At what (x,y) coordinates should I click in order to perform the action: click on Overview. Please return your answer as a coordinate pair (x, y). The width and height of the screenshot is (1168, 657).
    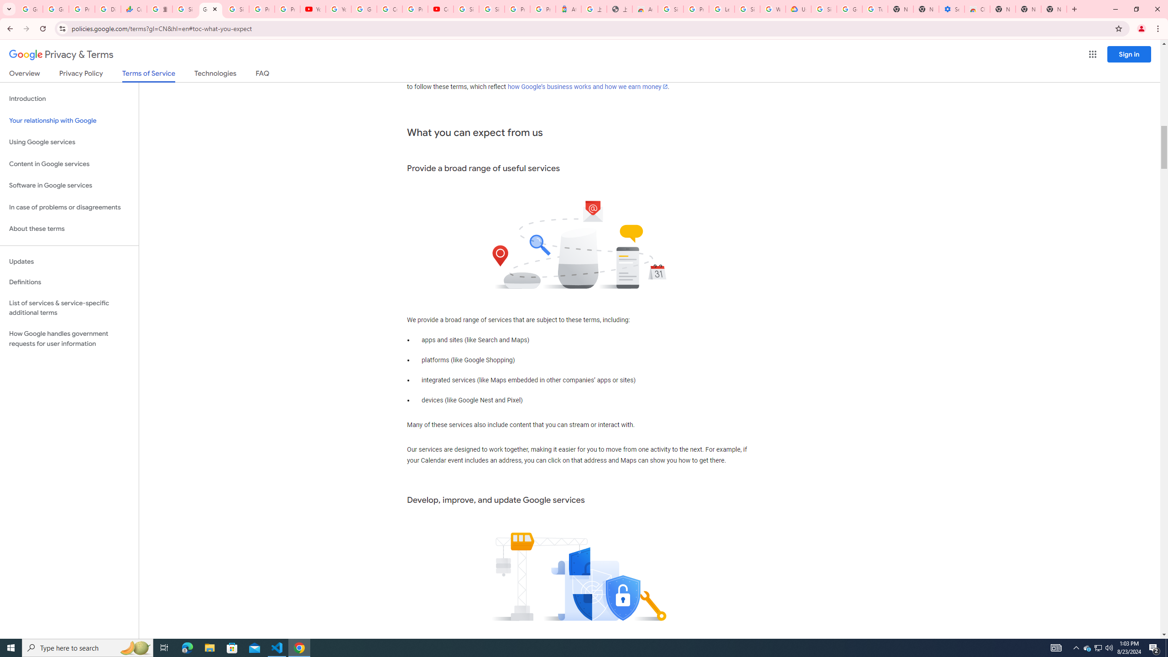
    Looking at the image, I should click on (25, 75).